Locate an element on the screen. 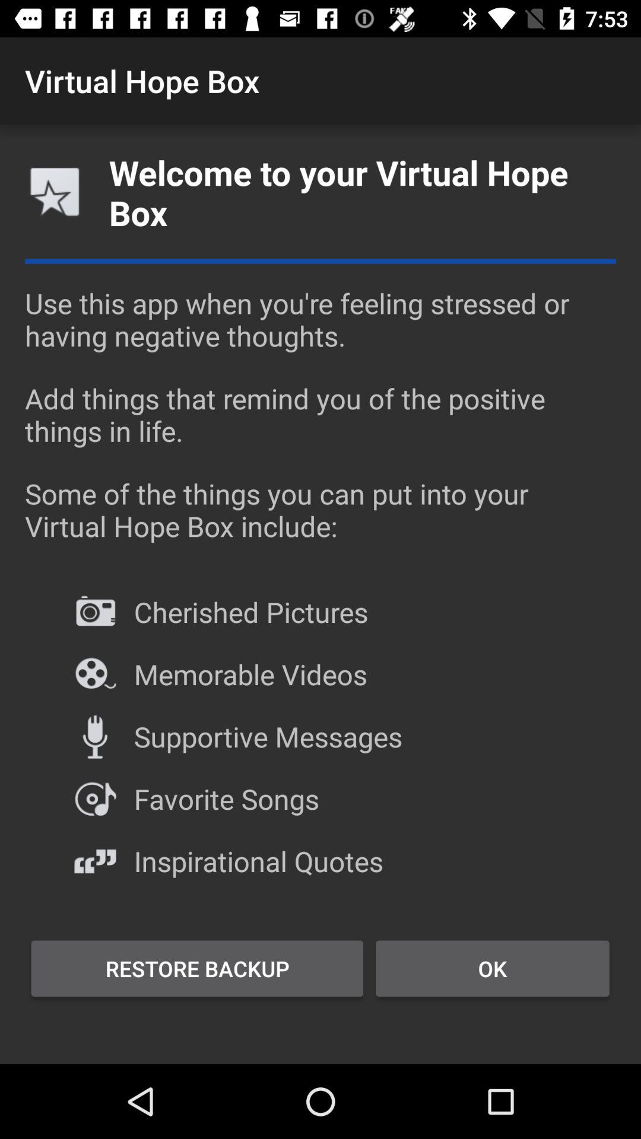 This screenshot has height=1139, width=641. select the item to the right of restore backup is located at coordinates (493, 968).